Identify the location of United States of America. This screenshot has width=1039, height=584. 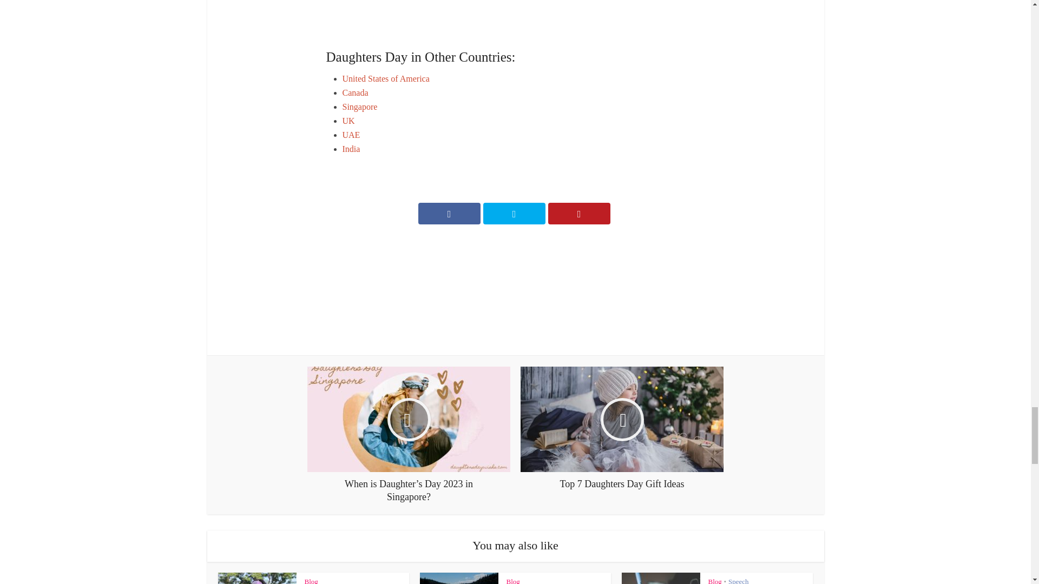
(385, 79).